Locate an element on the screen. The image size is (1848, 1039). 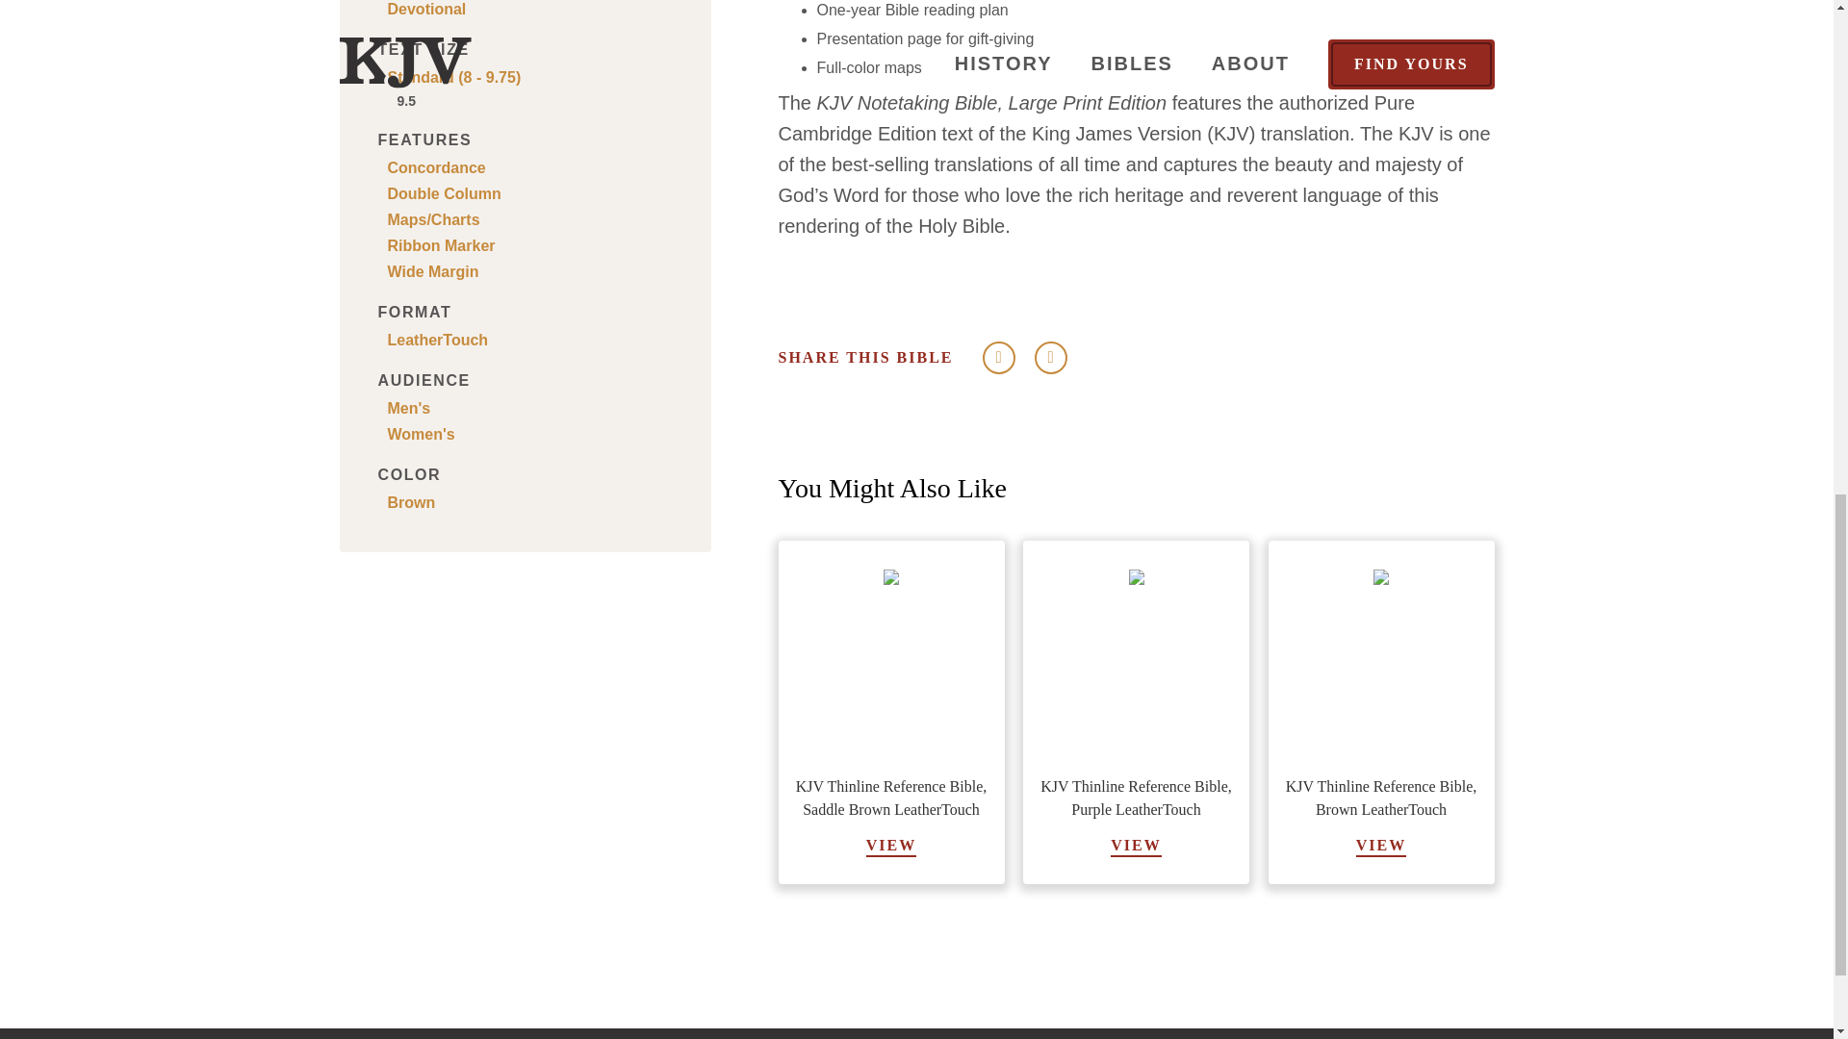
Wide Margin is located at coordinates (529, 271).